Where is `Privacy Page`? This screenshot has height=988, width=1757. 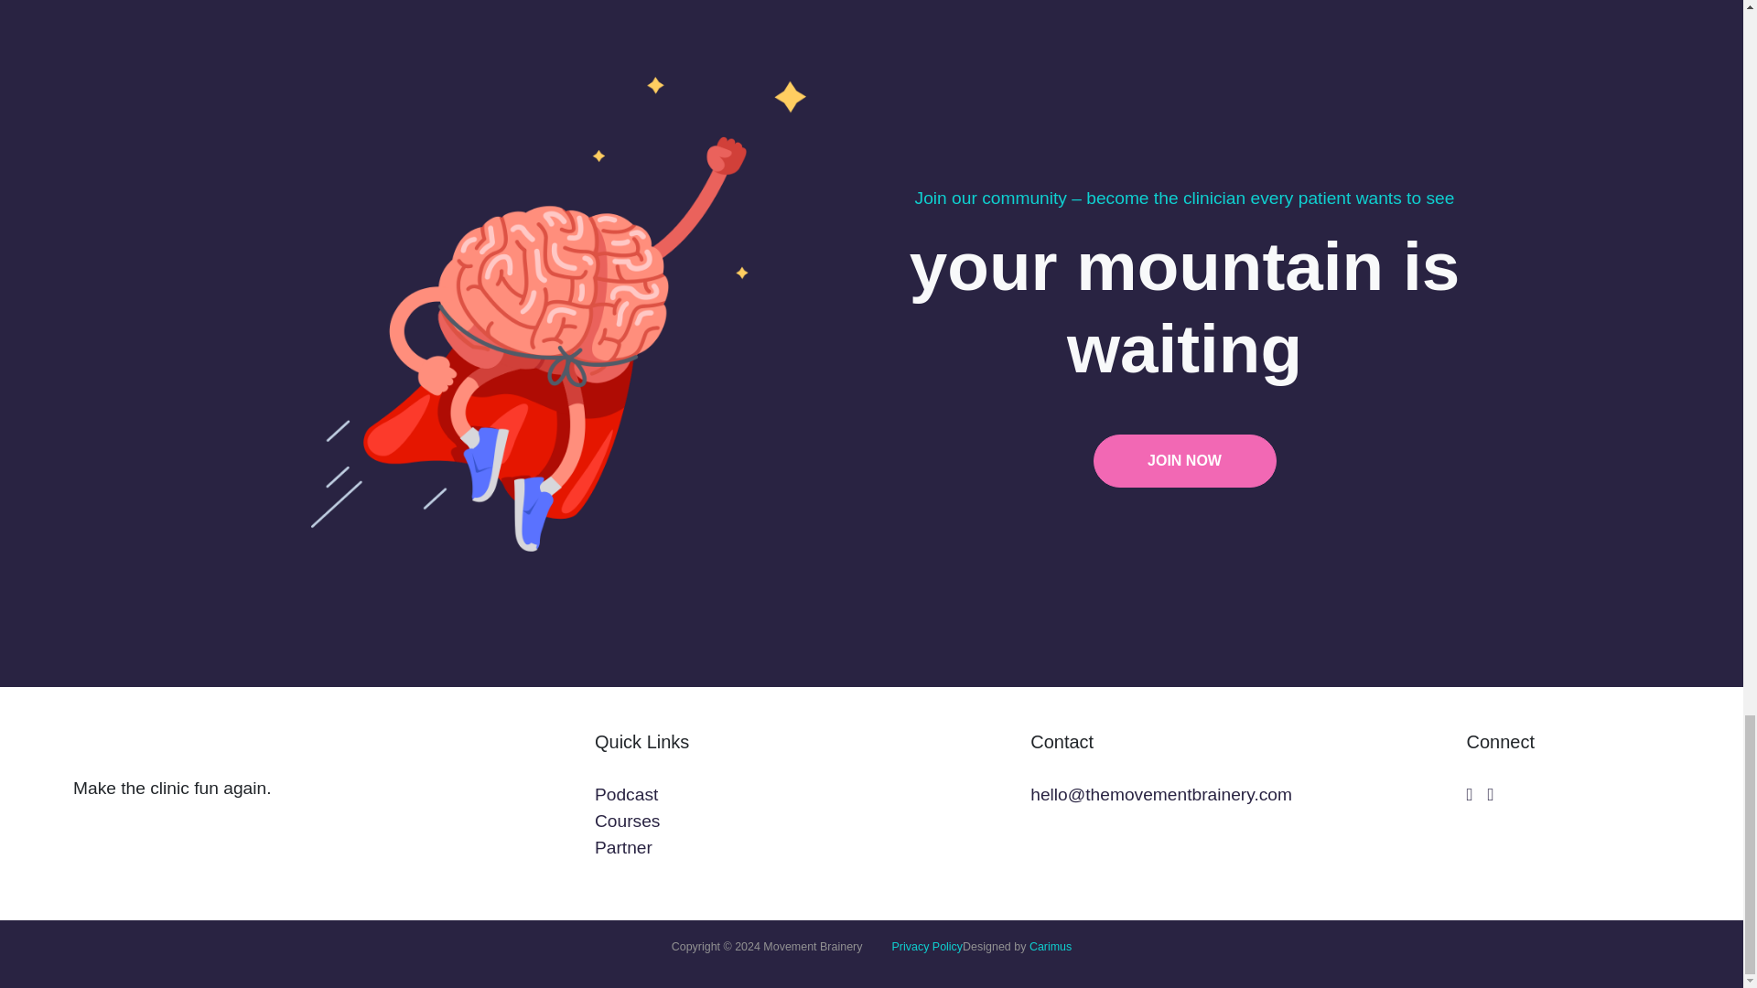 Privacy Page is located at coordinates (926, 954).